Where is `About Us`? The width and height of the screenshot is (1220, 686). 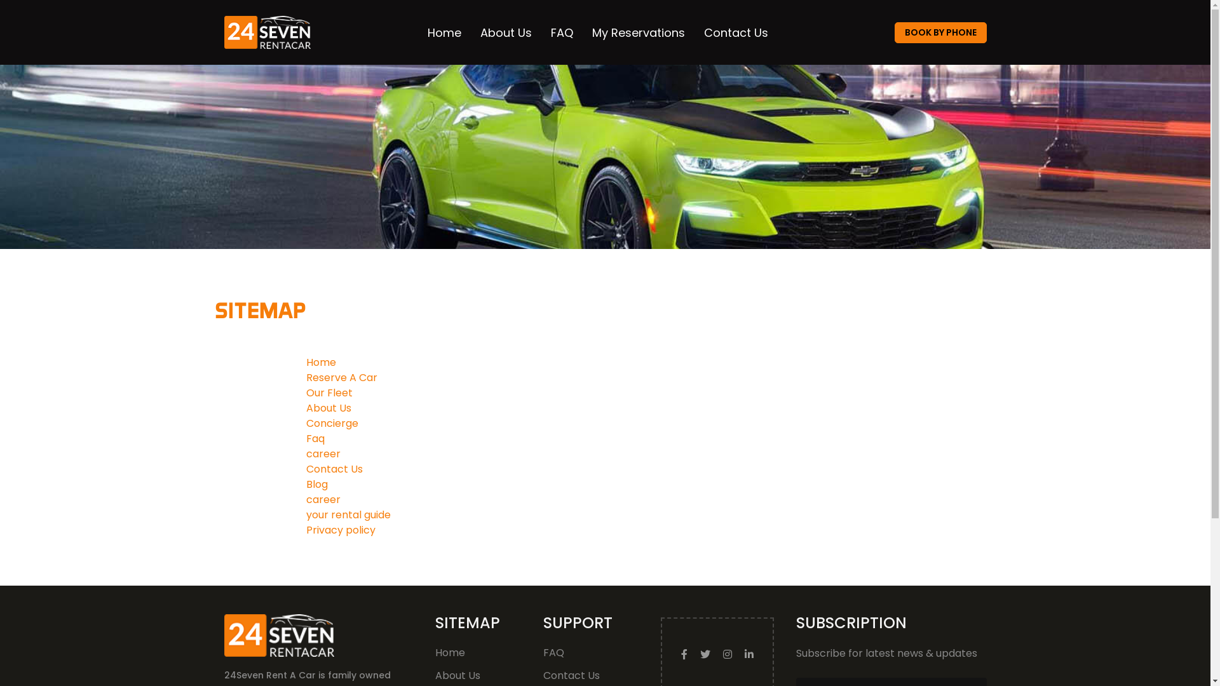 About Us is located at coordinates (506, 33).